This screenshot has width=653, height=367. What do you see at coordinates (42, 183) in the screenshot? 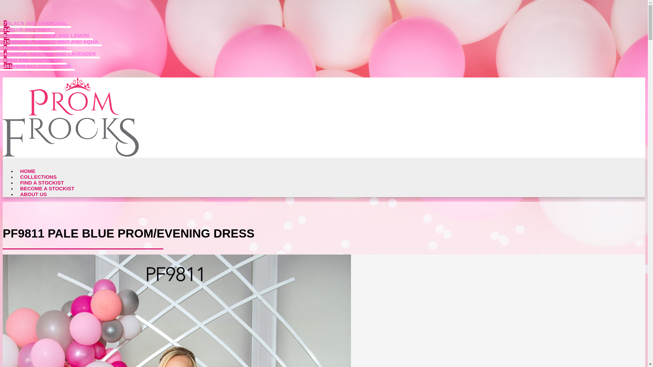
I see `FIND A STOCKIST` at bounding box center [42, 183].